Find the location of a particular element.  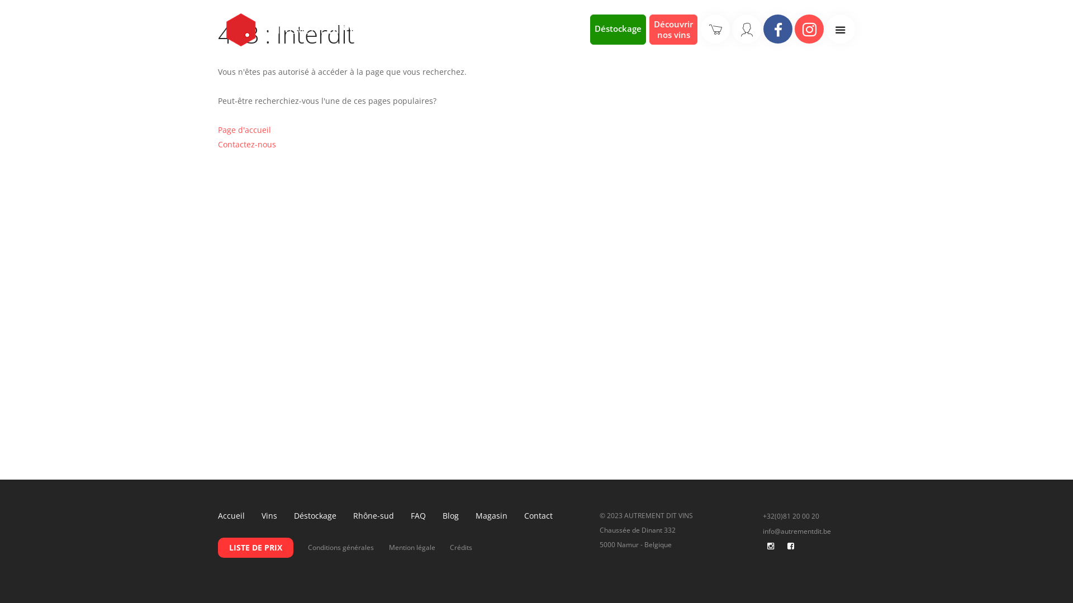

  is located at coordinates (790, 546).